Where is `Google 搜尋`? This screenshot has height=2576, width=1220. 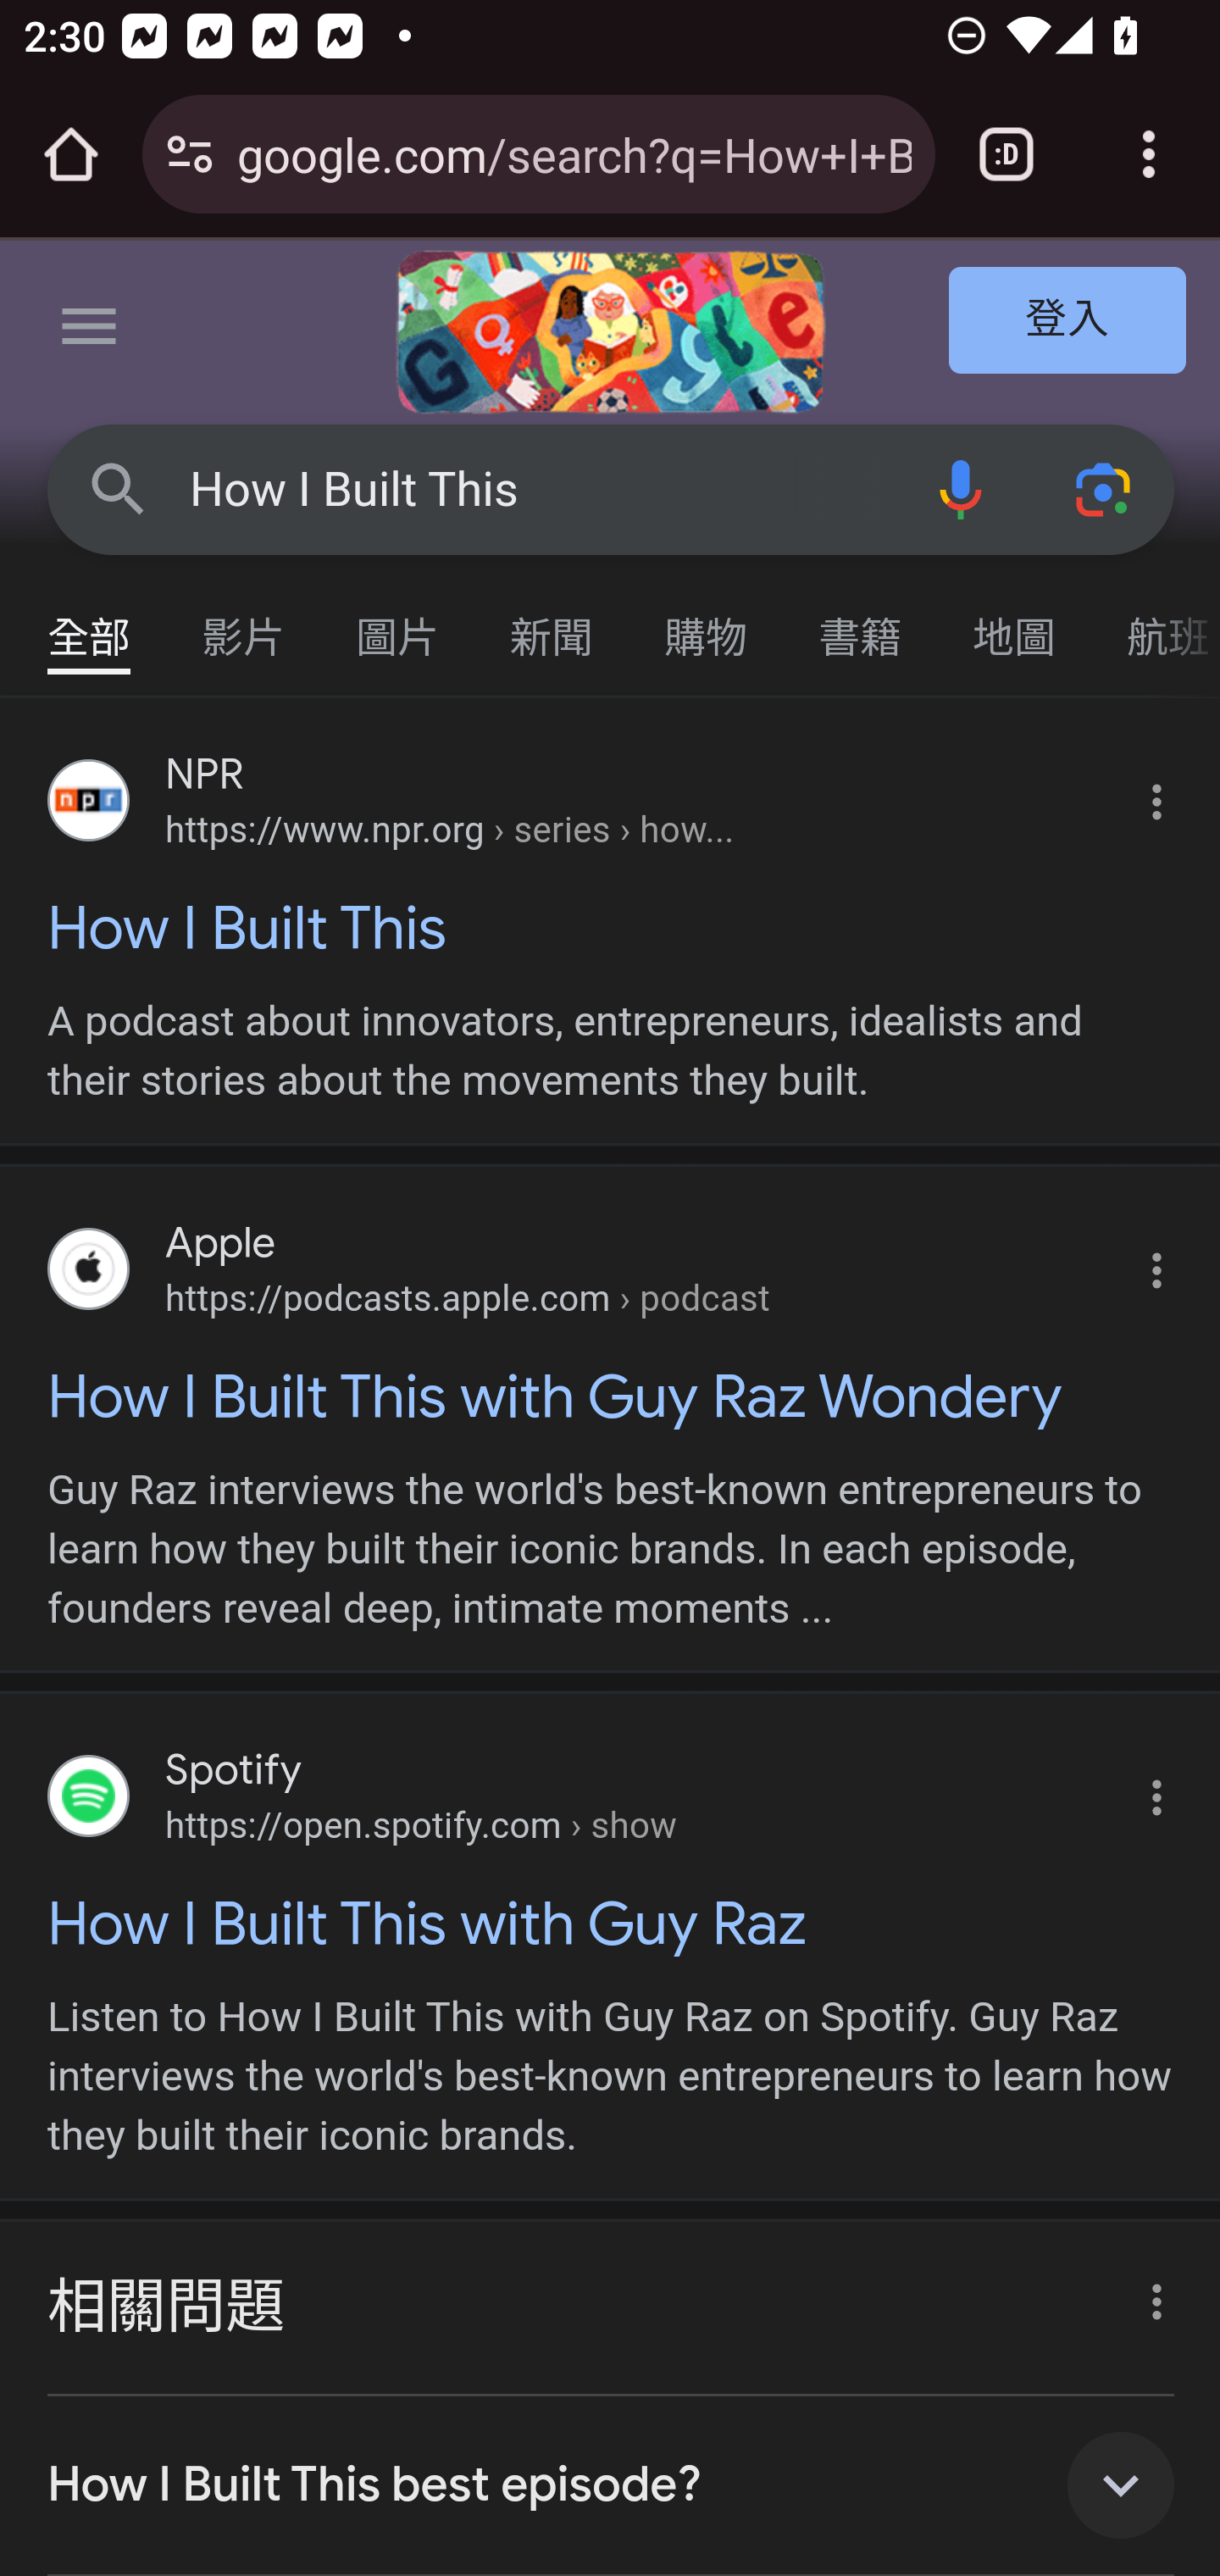 Google 搜尋 is located at coordinates (119, 488).